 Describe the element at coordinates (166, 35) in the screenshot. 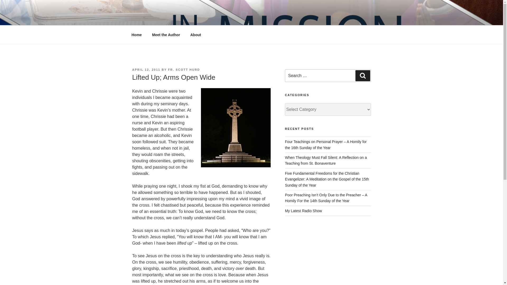

I see `Meet the Author` at that location.